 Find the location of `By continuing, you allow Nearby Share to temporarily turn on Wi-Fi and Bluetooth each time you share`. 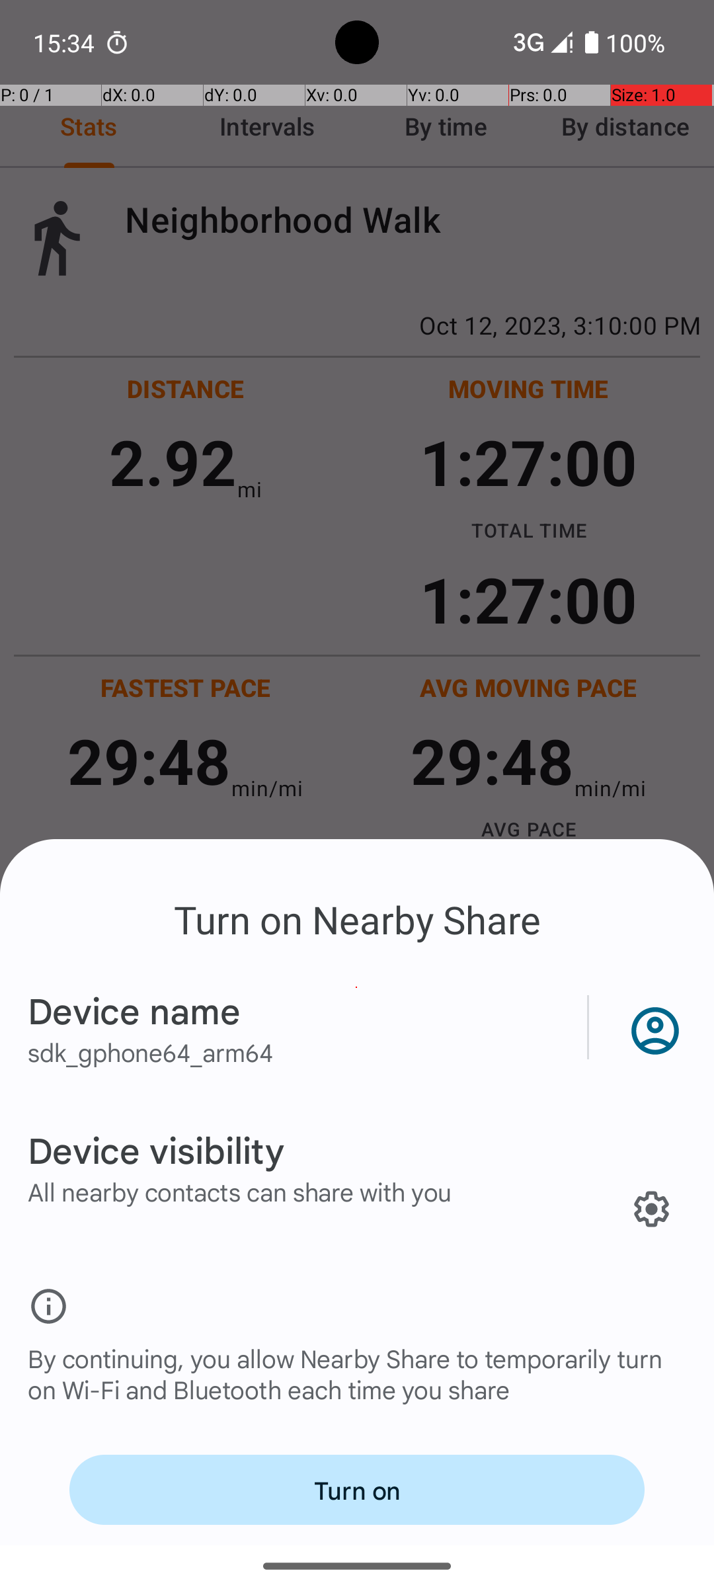

By continuing, you allow Nearby Share to temporarily turn on Wi-Fi and Bluetooth each time you share is located at coordinates (357, 1387).